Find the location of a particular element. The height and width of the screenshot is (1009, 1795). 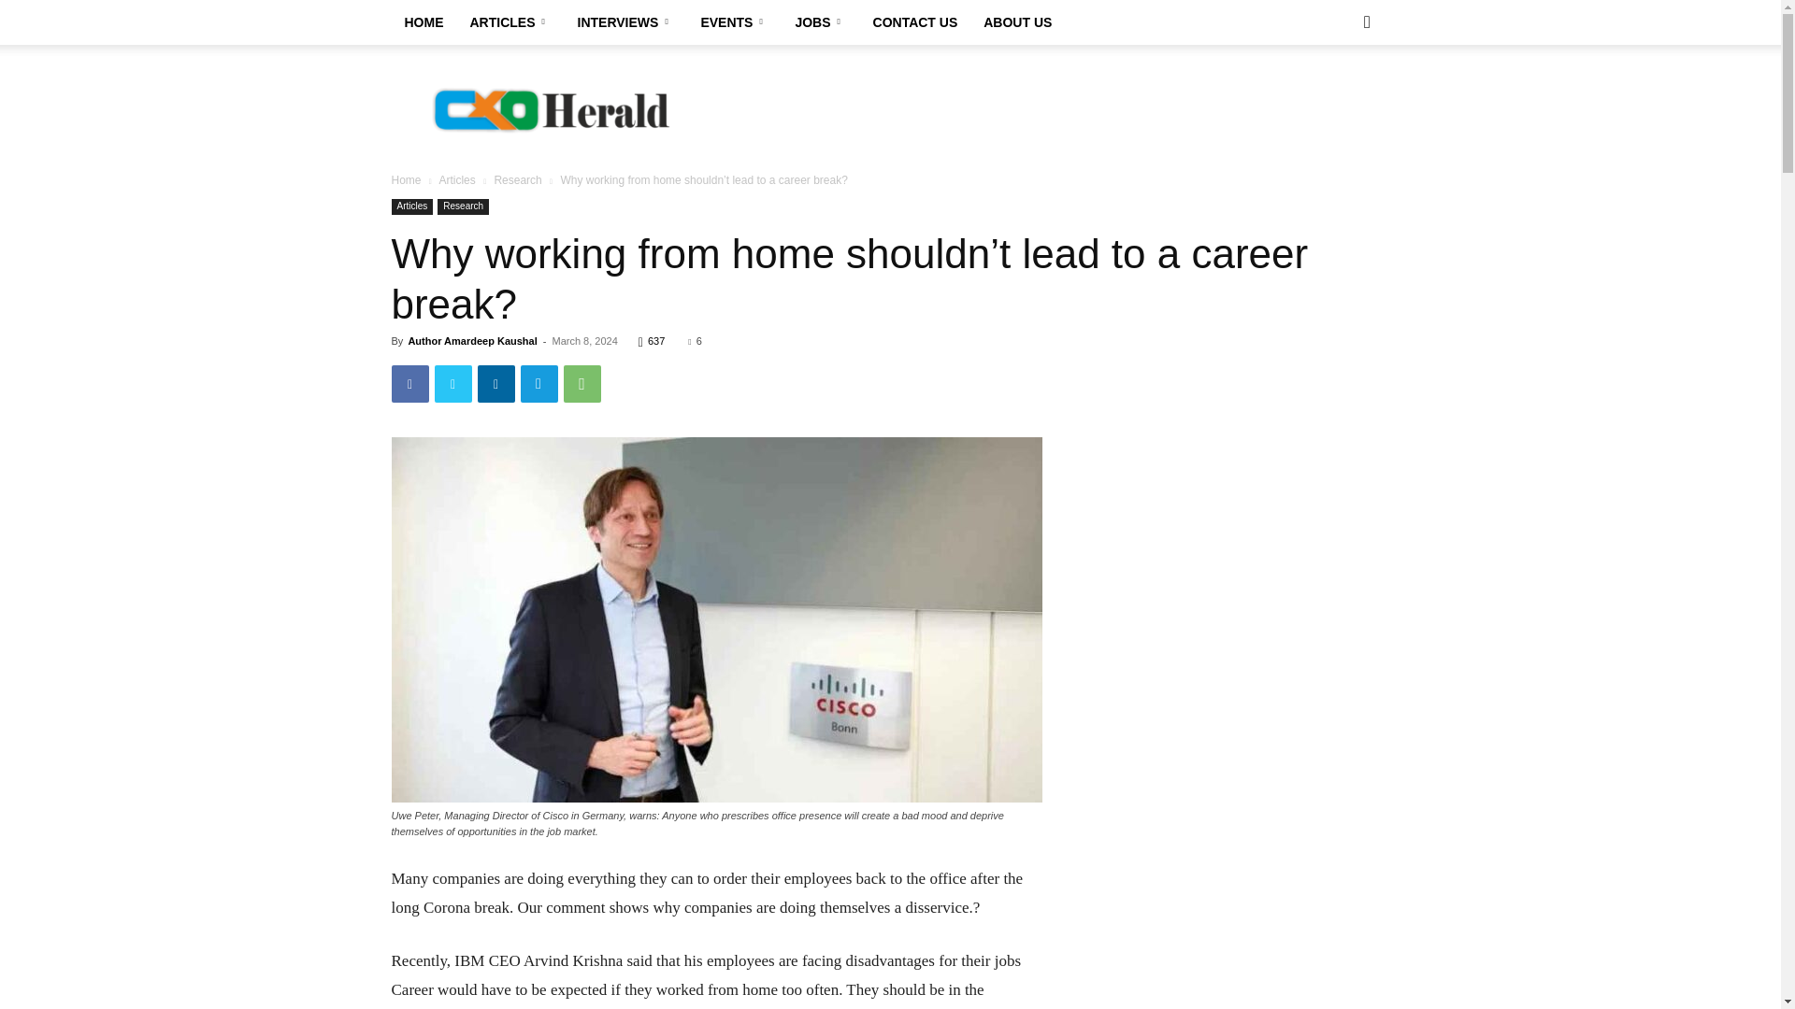

View all posts in Research is located at coordinates (518, 179).